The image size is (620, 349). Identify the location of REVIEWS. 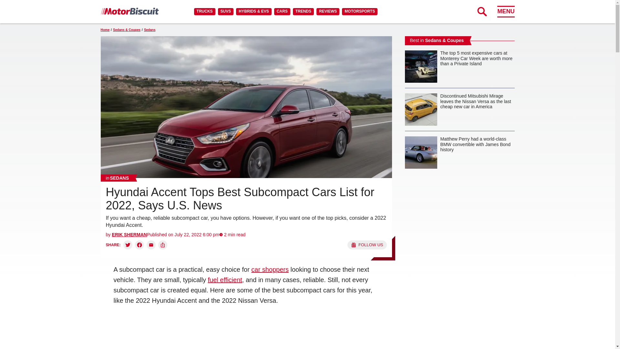
(327, 11).